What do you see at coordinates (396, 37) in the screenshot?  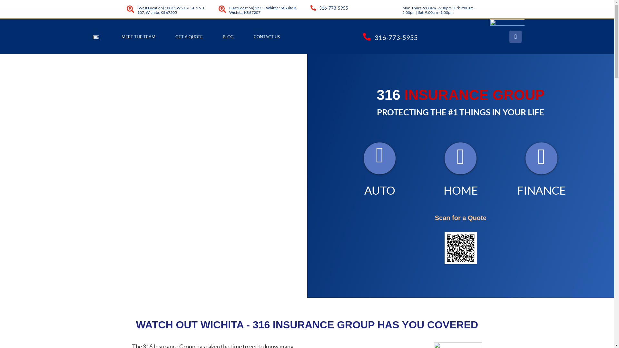 I see `316-773-5955` at bounding box center [396, 37].